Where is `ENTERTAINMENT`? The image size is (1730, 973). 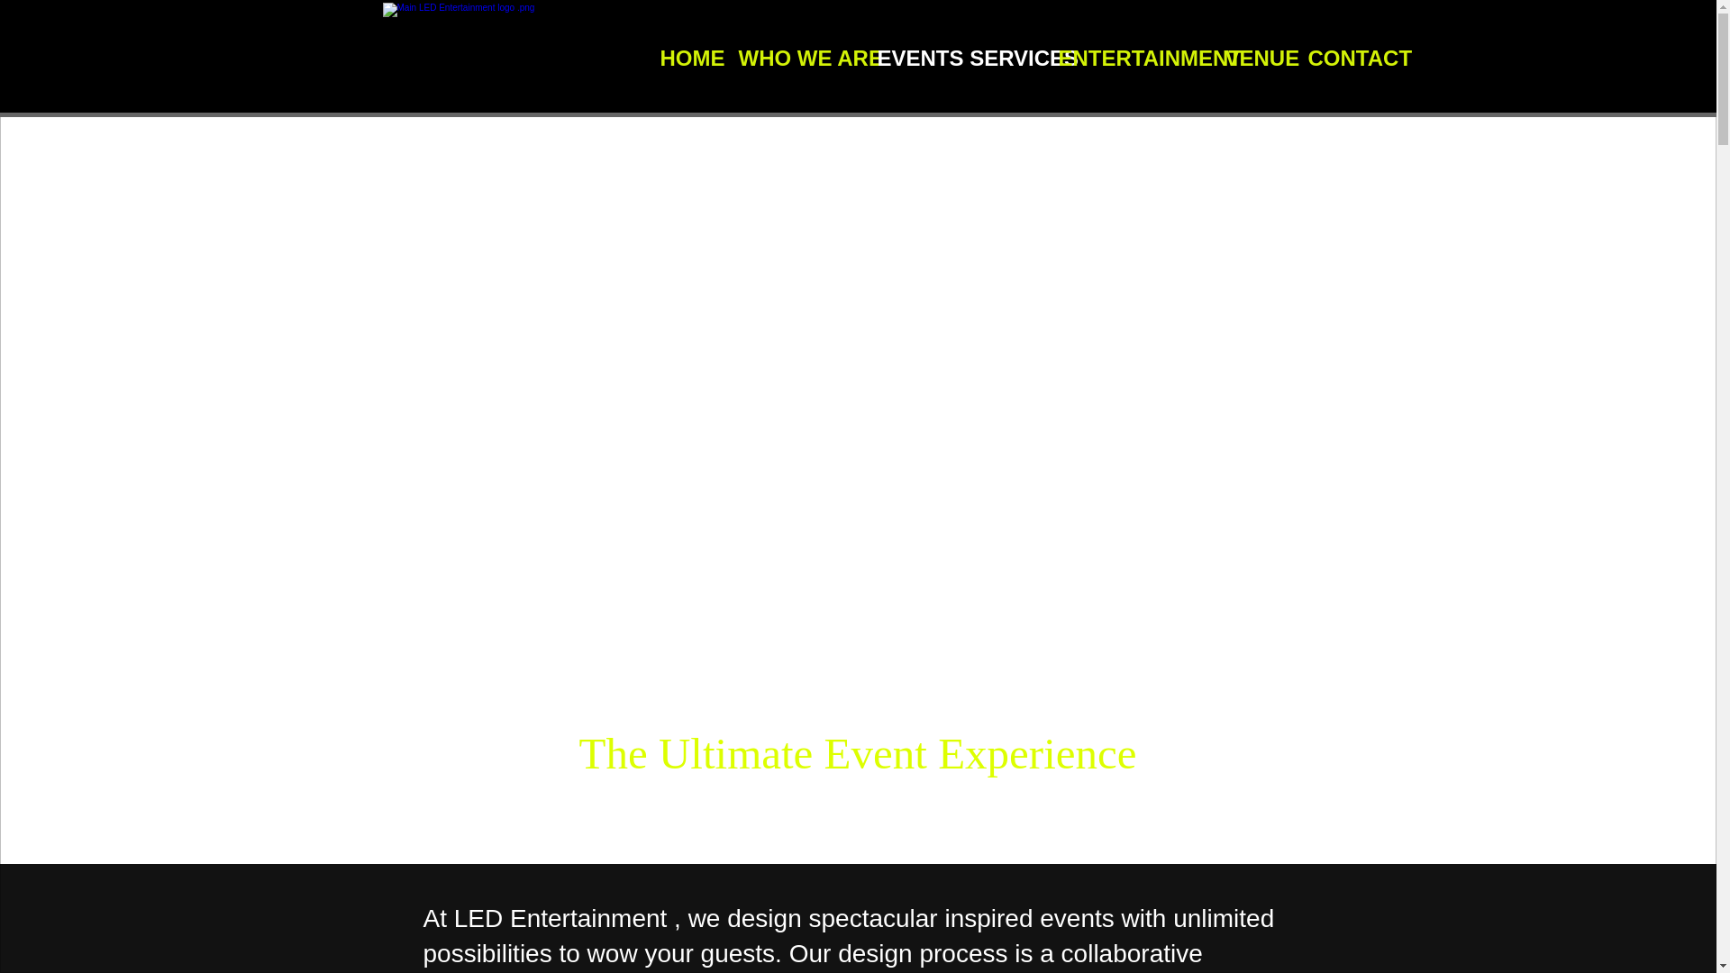 ENTERTAINMENT is located at coordinates (1128, 58).